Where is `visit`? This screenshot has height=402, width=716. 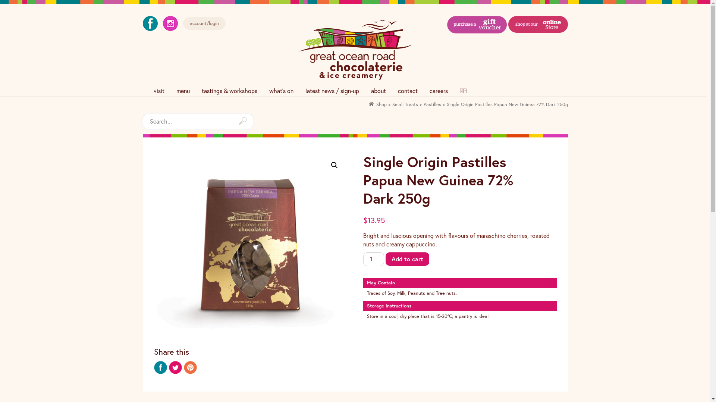
visit is located at coordinates (159, 91).